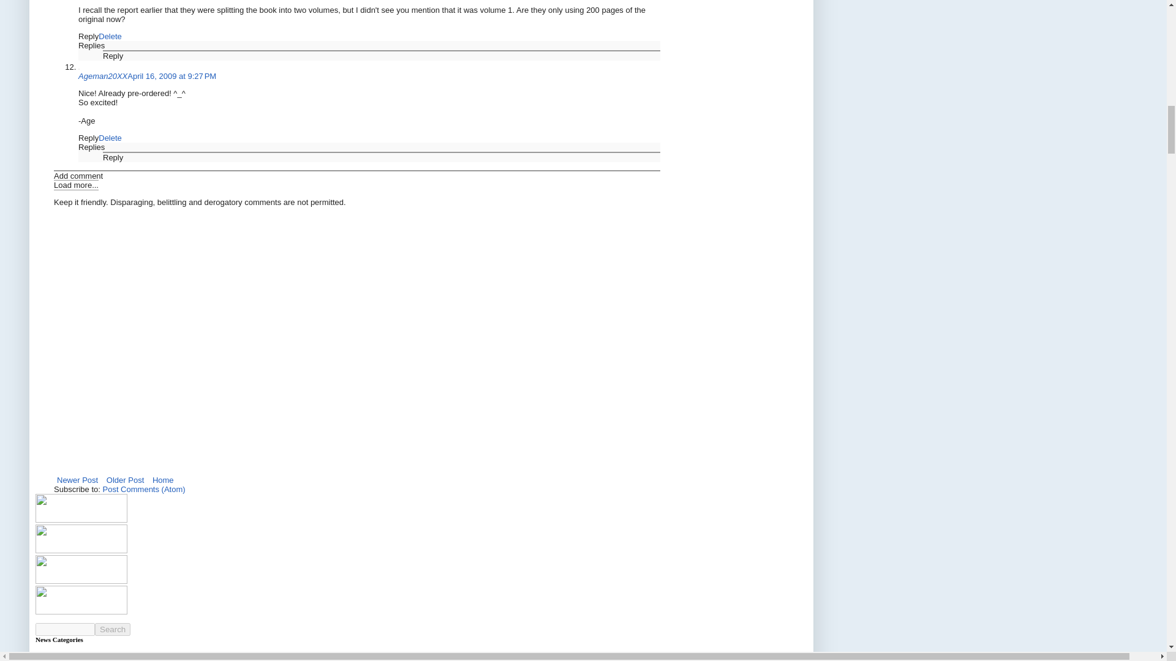 This screenshot has width=1176, height=661. I want to click on Newer Post, so click(77, 480).